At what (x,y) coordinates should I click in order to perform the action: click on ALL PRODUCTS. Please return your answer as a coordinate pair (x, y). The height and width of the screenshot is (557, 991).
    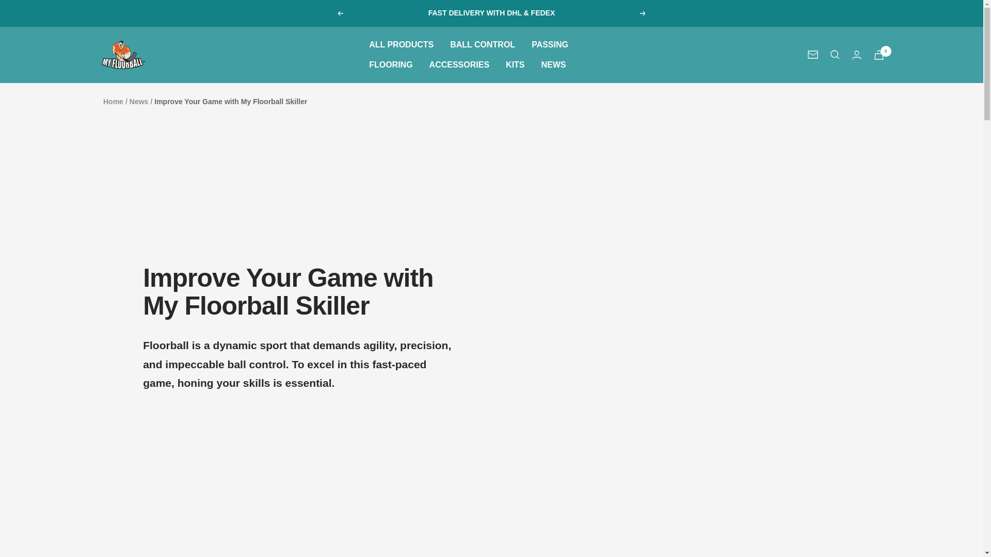
    Looking at the image, I should click on (401, 45).